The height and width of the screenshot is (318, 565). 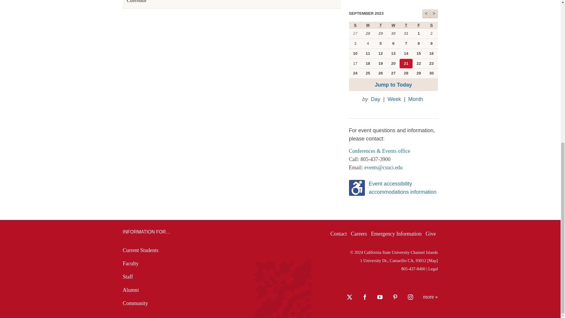 What do you see at coordinates (419, 44) in the screenshot?
I see `8` at bounding box center [419, 44].